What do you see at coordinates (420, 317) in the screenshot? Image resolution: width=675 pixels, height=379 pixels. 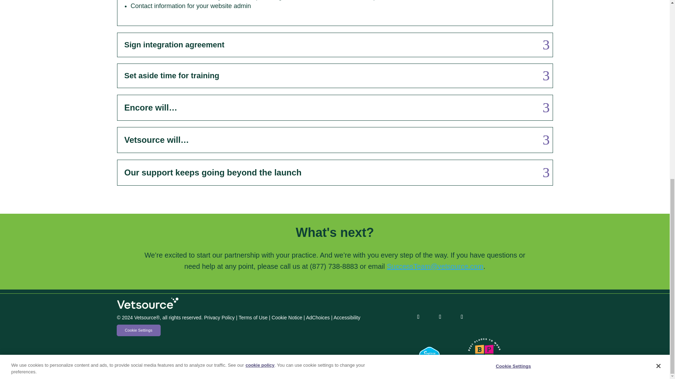 I see `Follow on Facebook` at bounding box center [420, 317].